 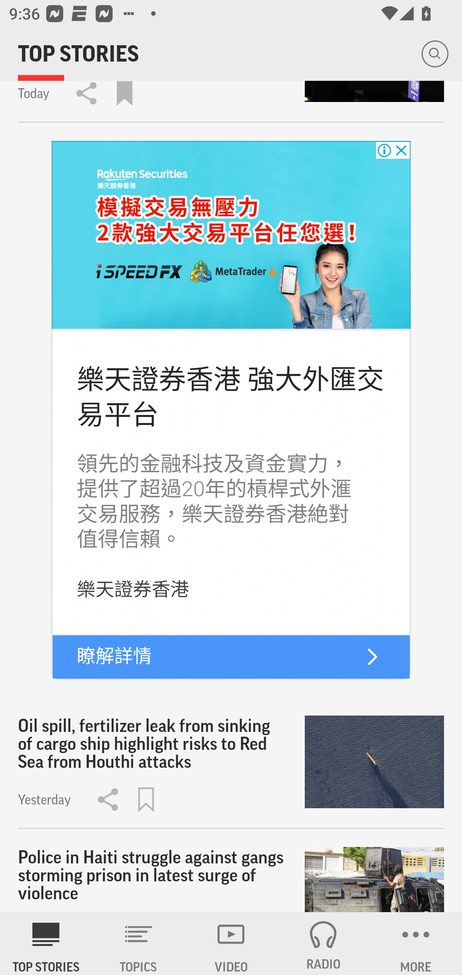 What do you see at coordinates (133, 589) in the screenshot?
I see `樂天證券香港` at bounding box center [133, 589].